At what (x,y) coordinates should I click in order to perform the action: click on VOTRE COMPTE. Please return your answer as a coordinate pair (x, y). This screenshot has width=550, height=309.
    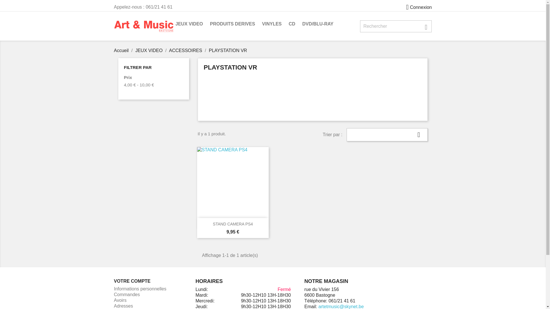
    Looking at the image, I should click on (132, 281).